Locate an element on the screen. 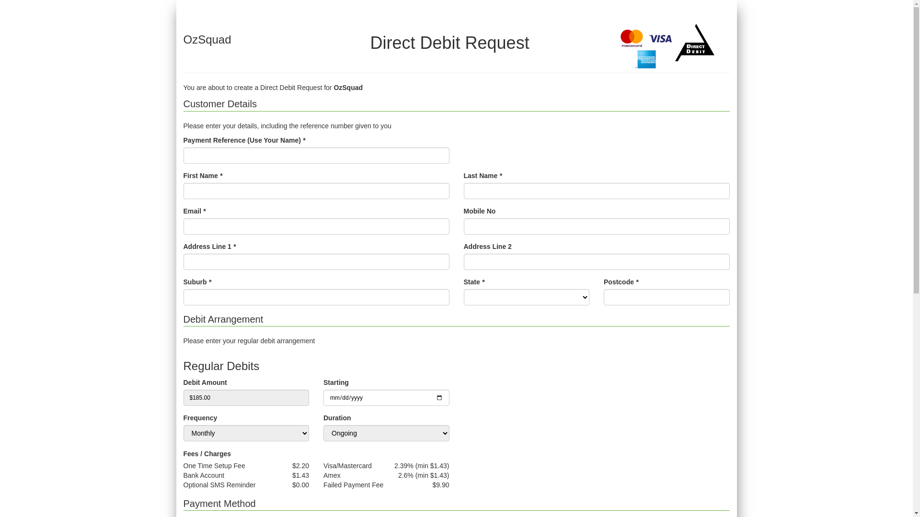 The image size is (920, 517). Amex American is located at coordinates (646, 59).